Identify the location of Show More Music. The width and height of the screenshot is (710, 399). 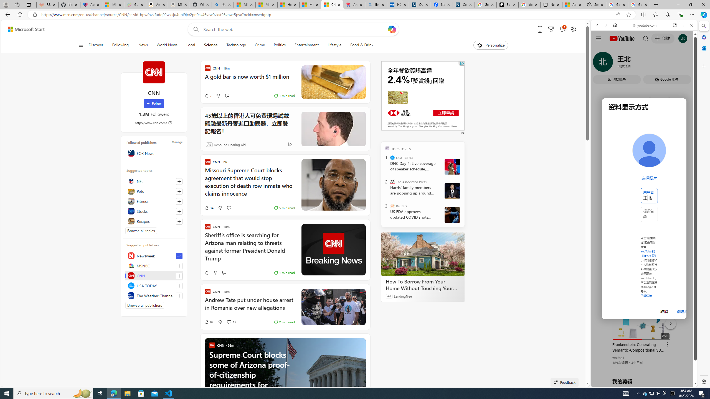
(678, 151).